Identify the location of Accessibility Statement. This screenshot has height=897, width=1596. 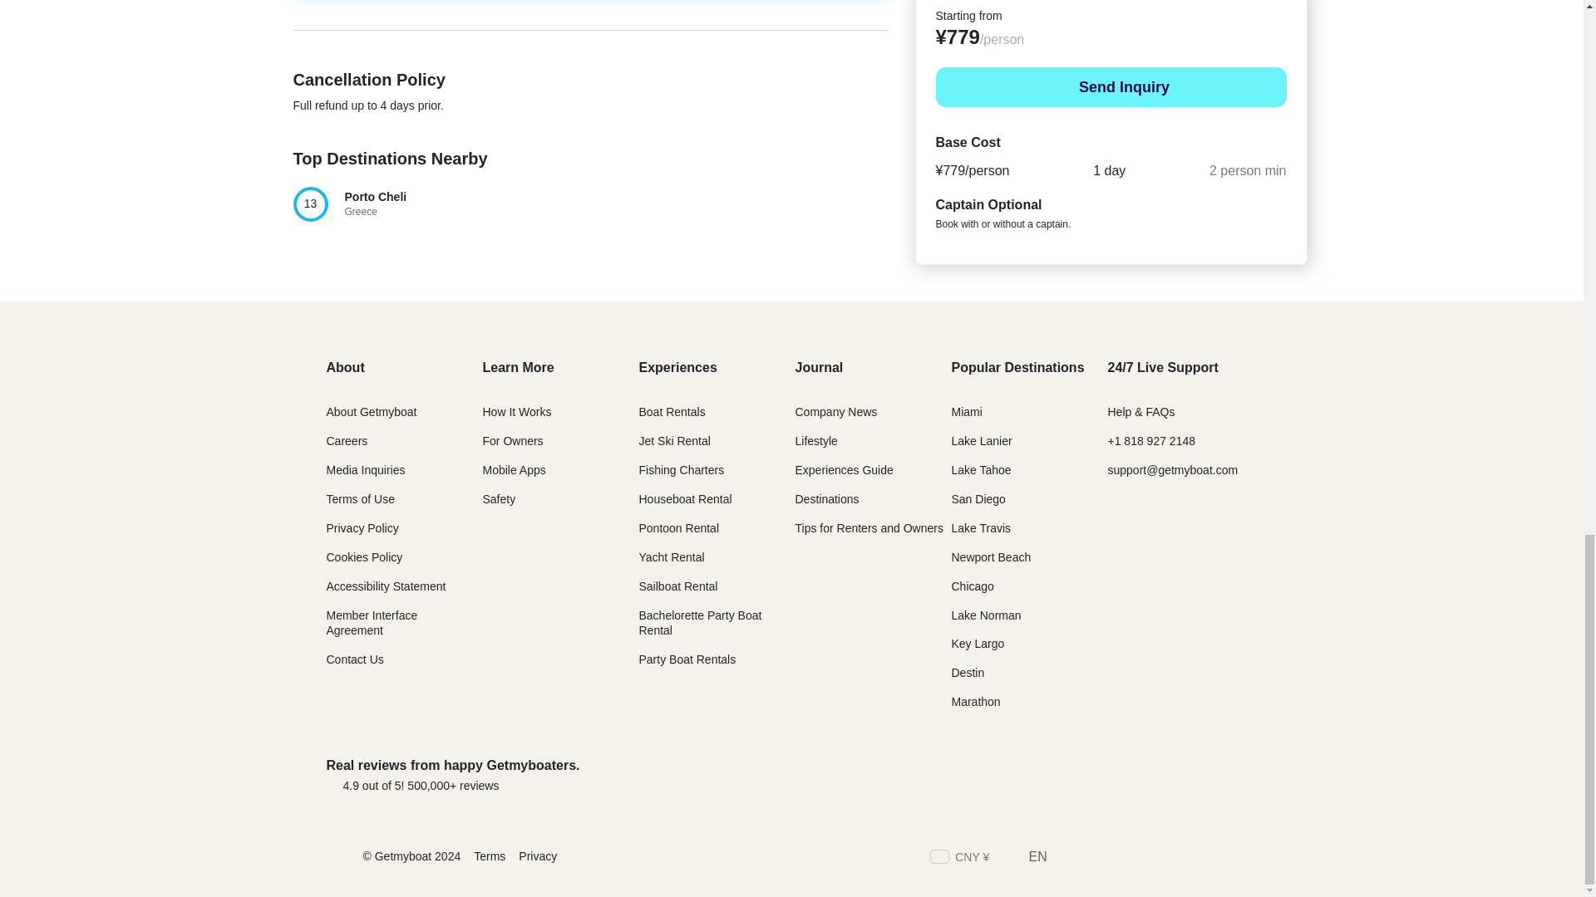
(385, 586).